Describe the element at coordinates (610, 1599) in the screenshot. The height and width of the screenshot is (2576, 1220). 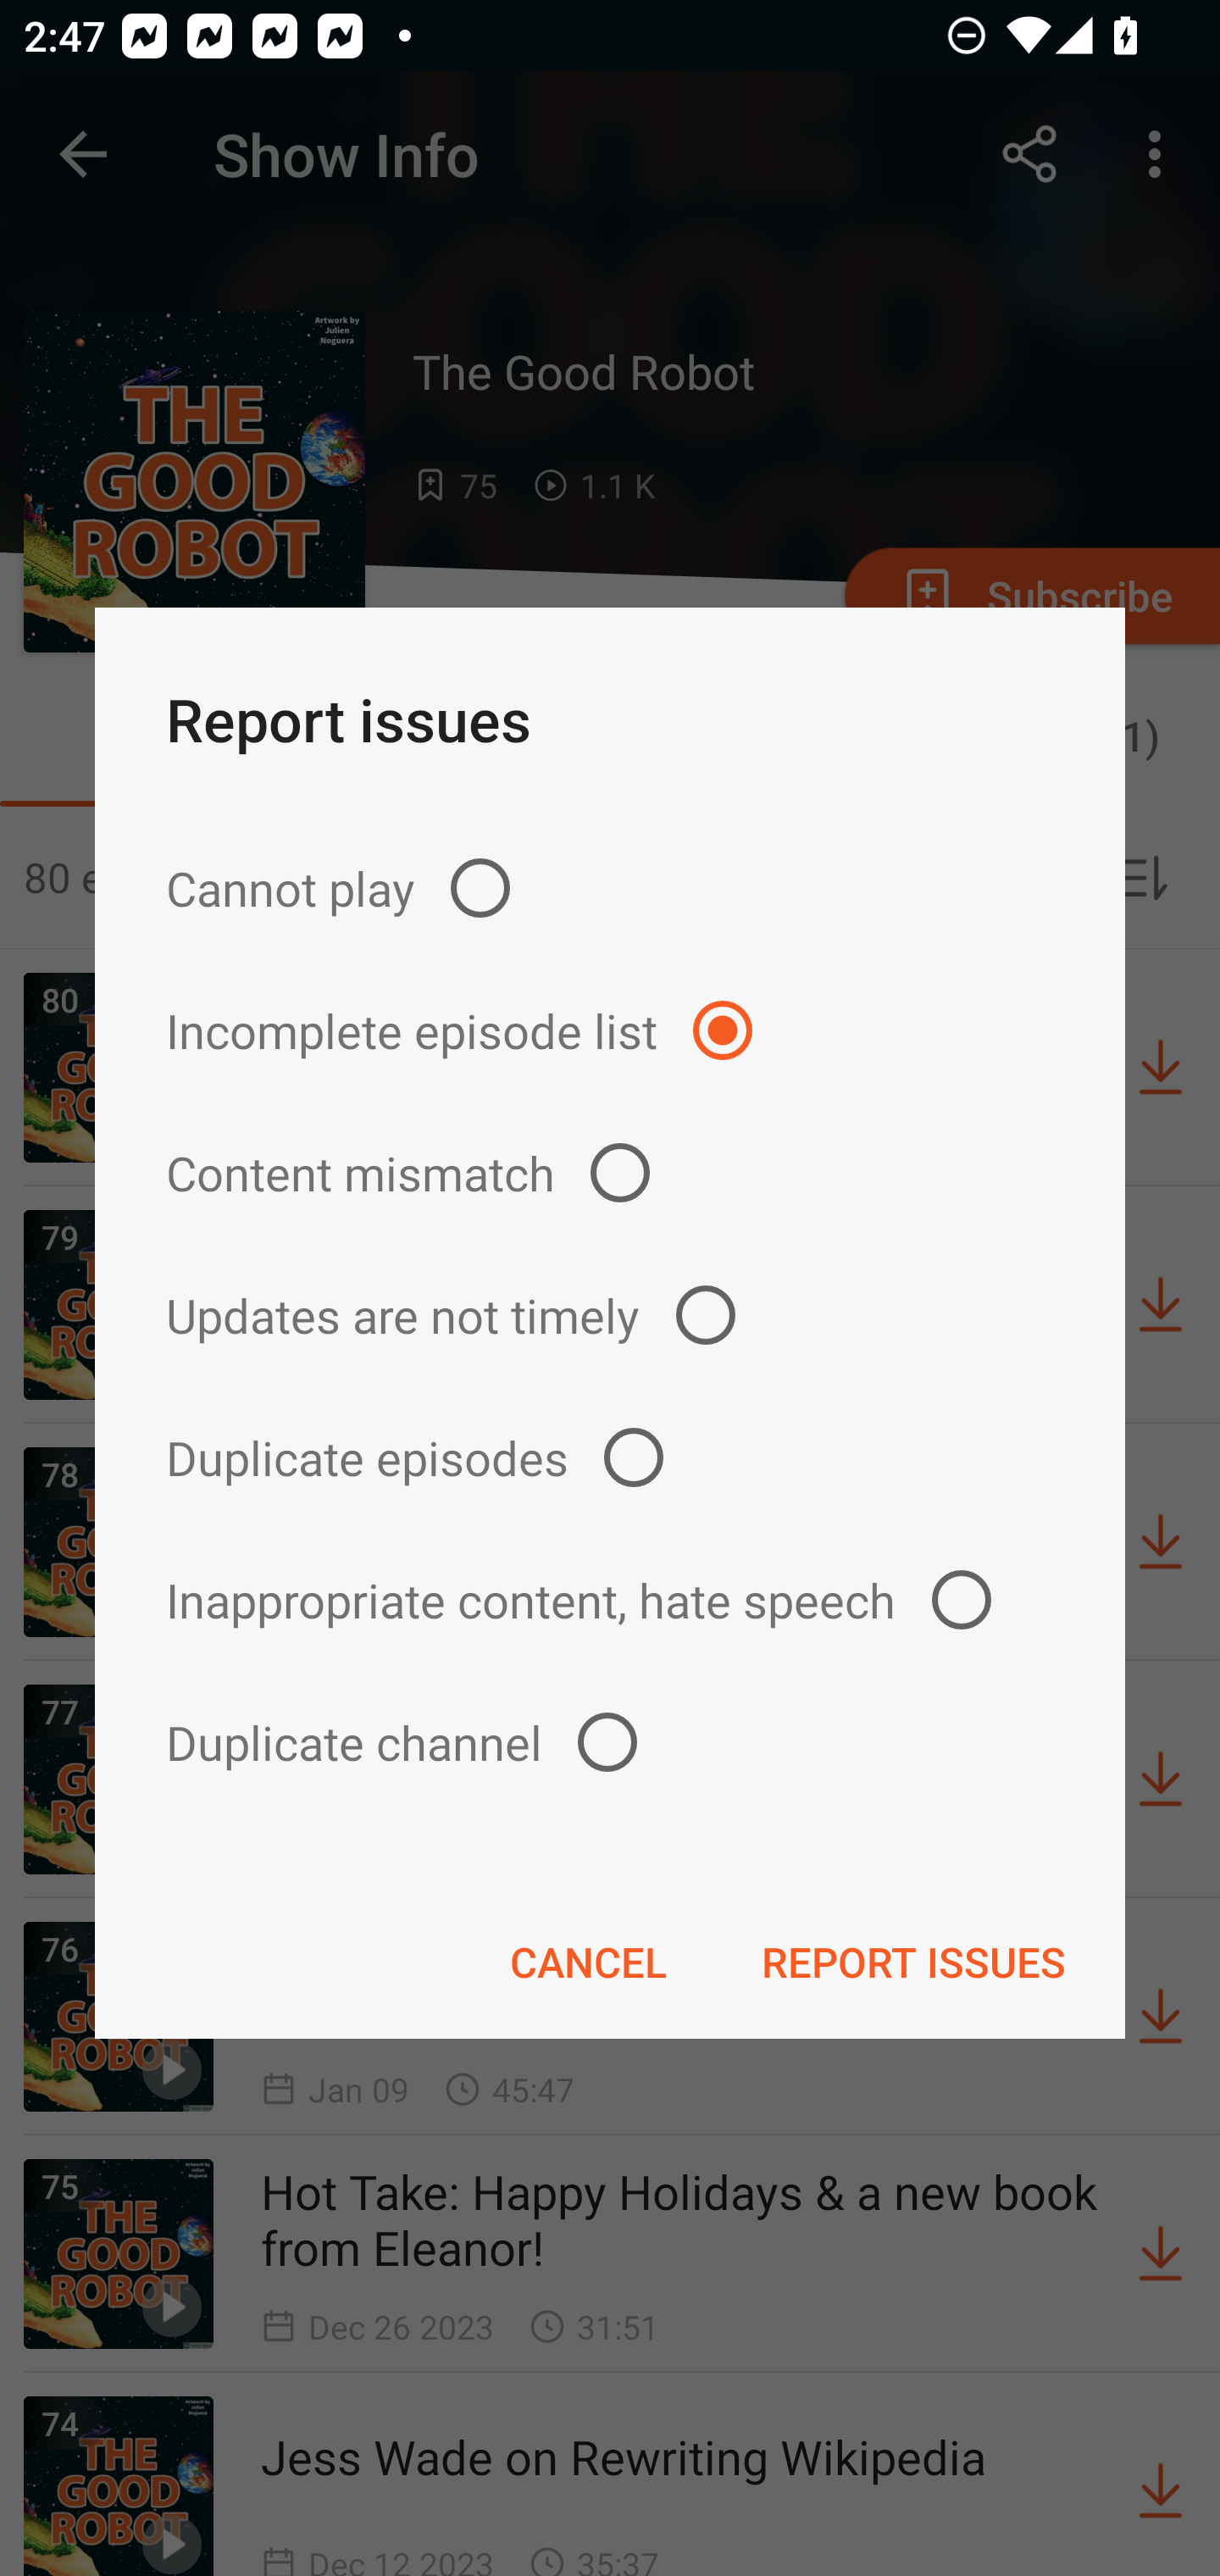
I see `Inappropriate content, hate speech` at that location.